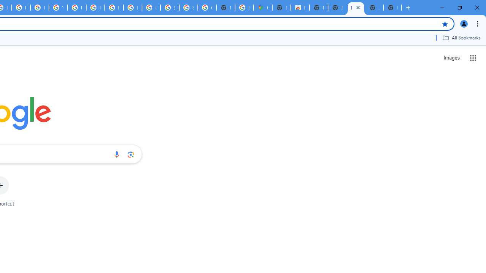 Image resolution: width=486 pixels, height=273 pixels. I want to click on New Tab, so click(281, 8).